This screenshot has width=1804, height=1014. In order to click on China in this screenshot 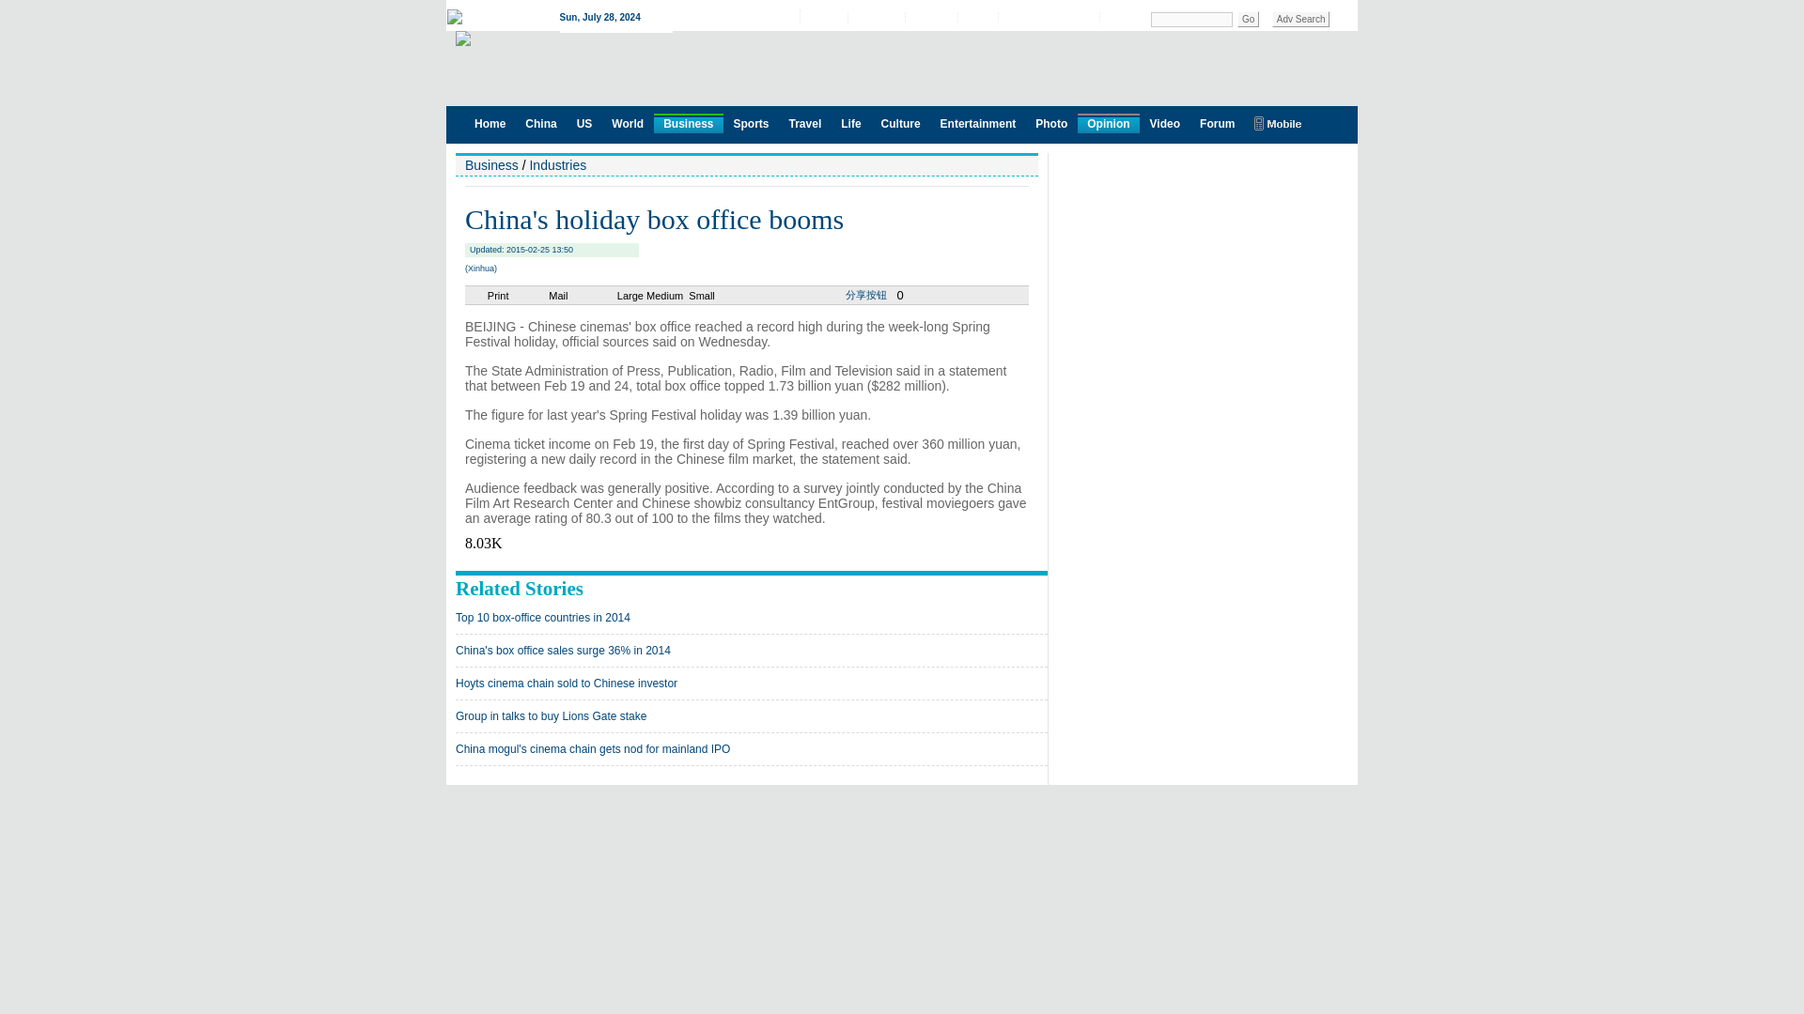, I will do `click(541, 122)`.